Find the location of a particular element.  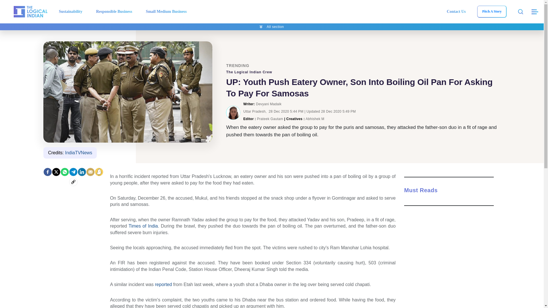

The Logical Indian is located at coordinates (30, 11).